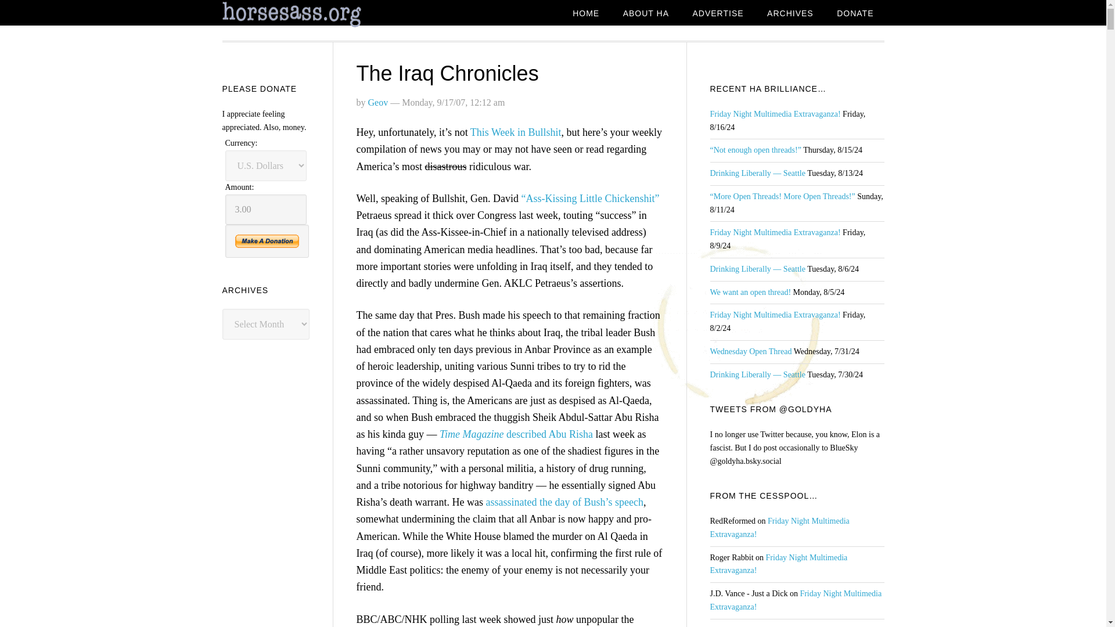 The height and width of the screenshot is (627, 1115). Describe the element at coordinates (790, 14) in the screenshot. I see `ARCHIVES` at that location.